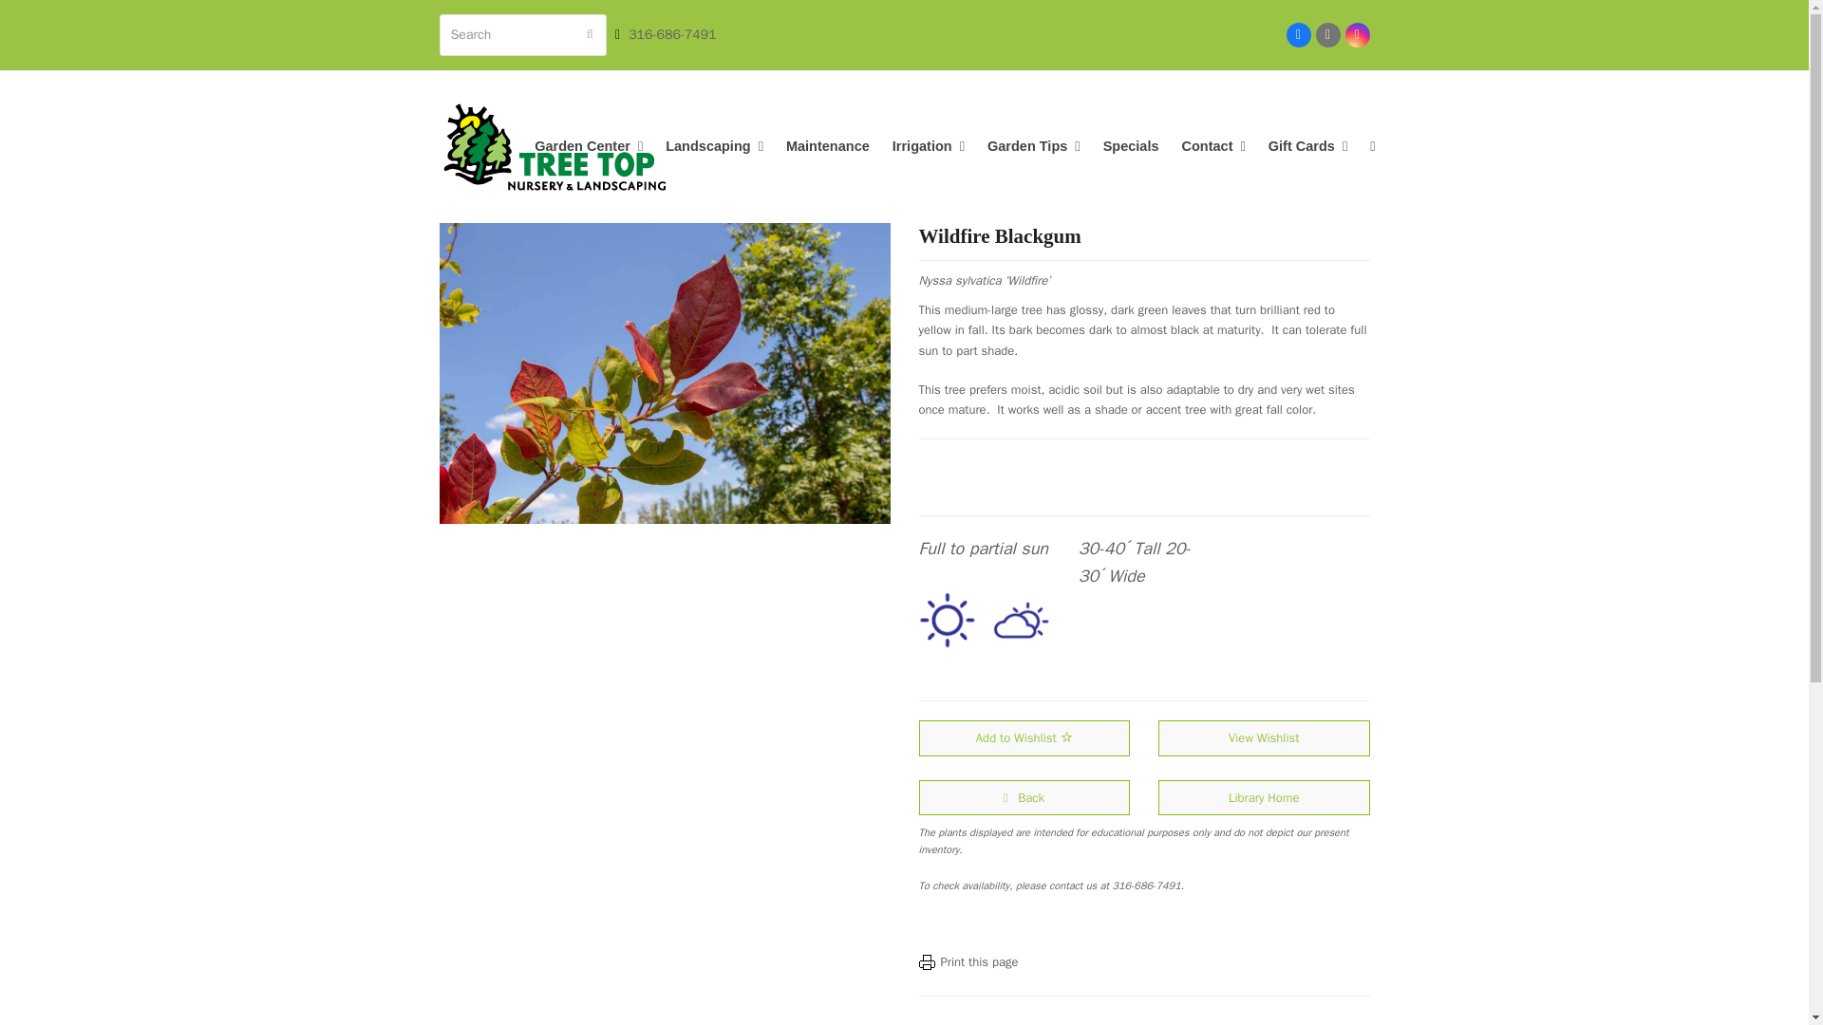 Image resolution: width=1823 pixels, height=1025 pixels. Describe the element at coordinates (1327, 34) in the screenshot. I see `Email` at that location.